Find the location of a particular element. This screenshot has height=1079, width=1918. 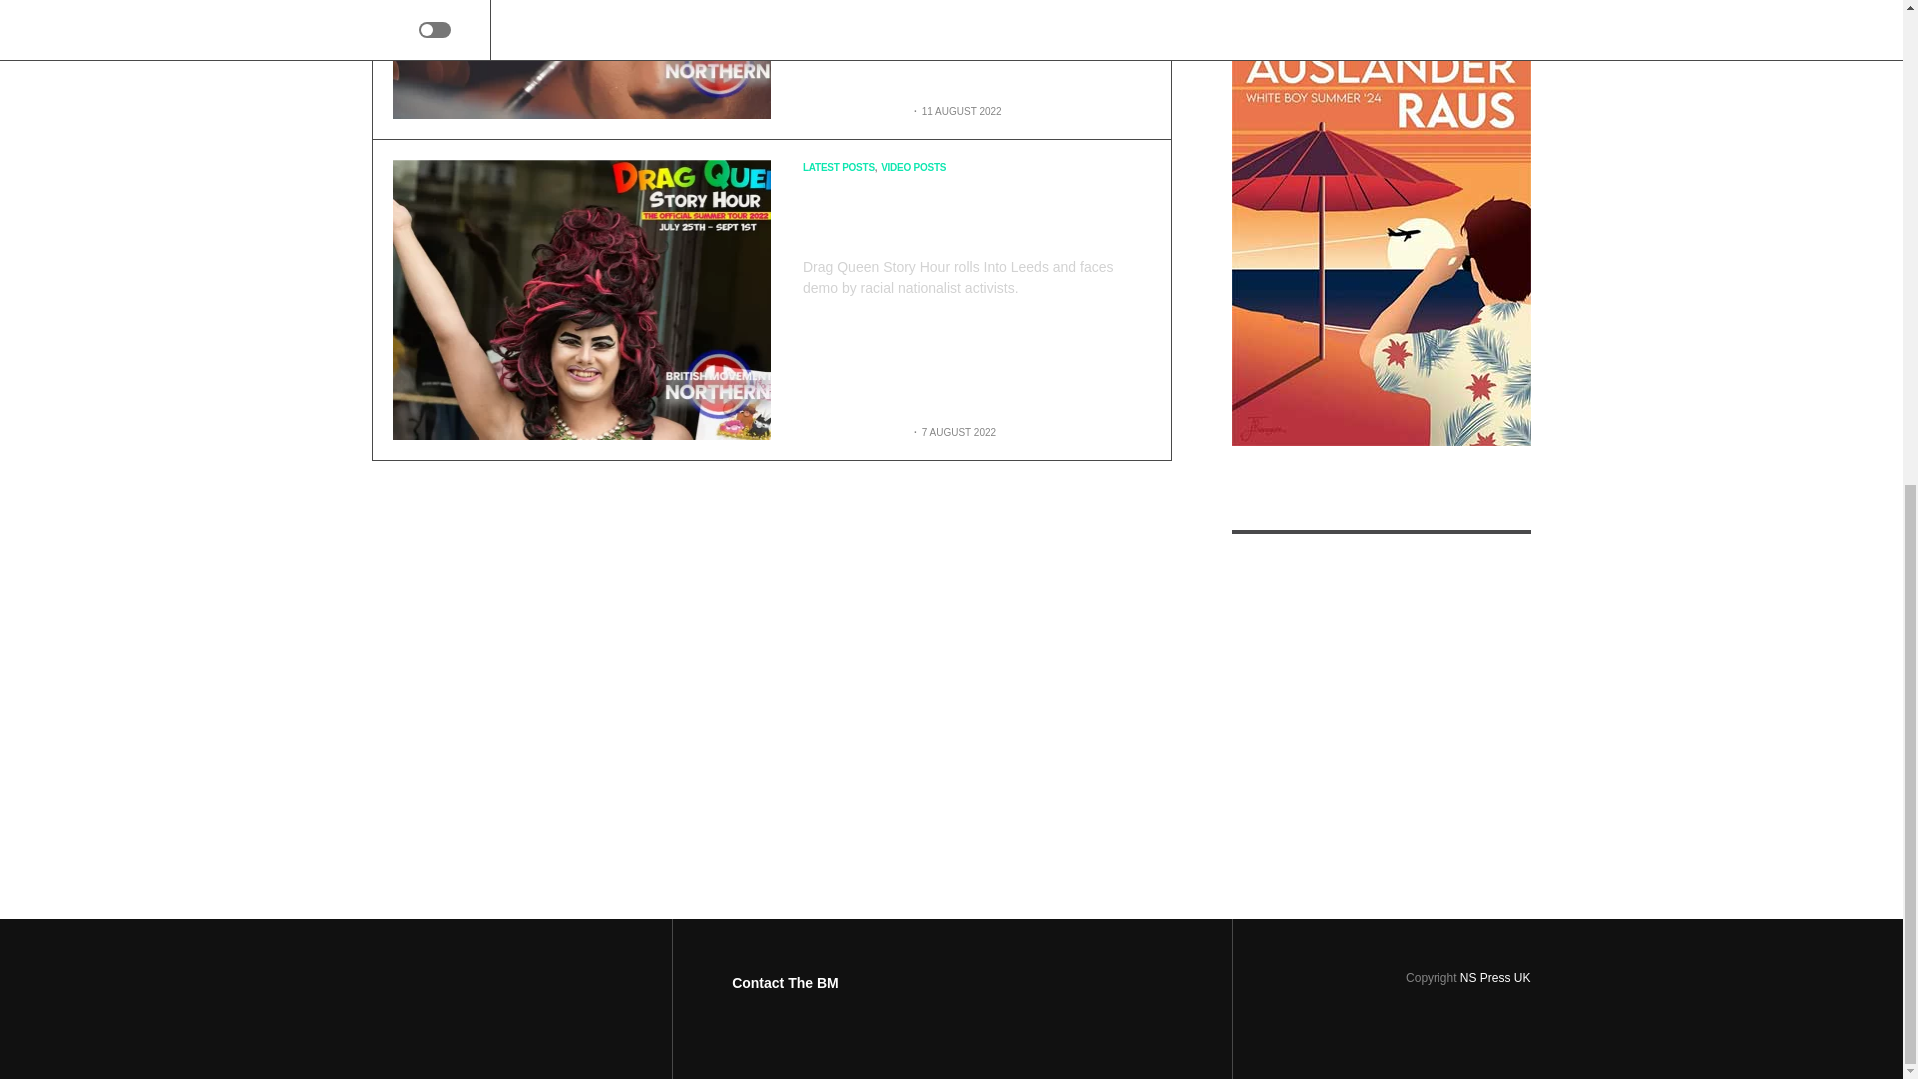

View all posts by Editorial Team is located at coordinates (854, 432).